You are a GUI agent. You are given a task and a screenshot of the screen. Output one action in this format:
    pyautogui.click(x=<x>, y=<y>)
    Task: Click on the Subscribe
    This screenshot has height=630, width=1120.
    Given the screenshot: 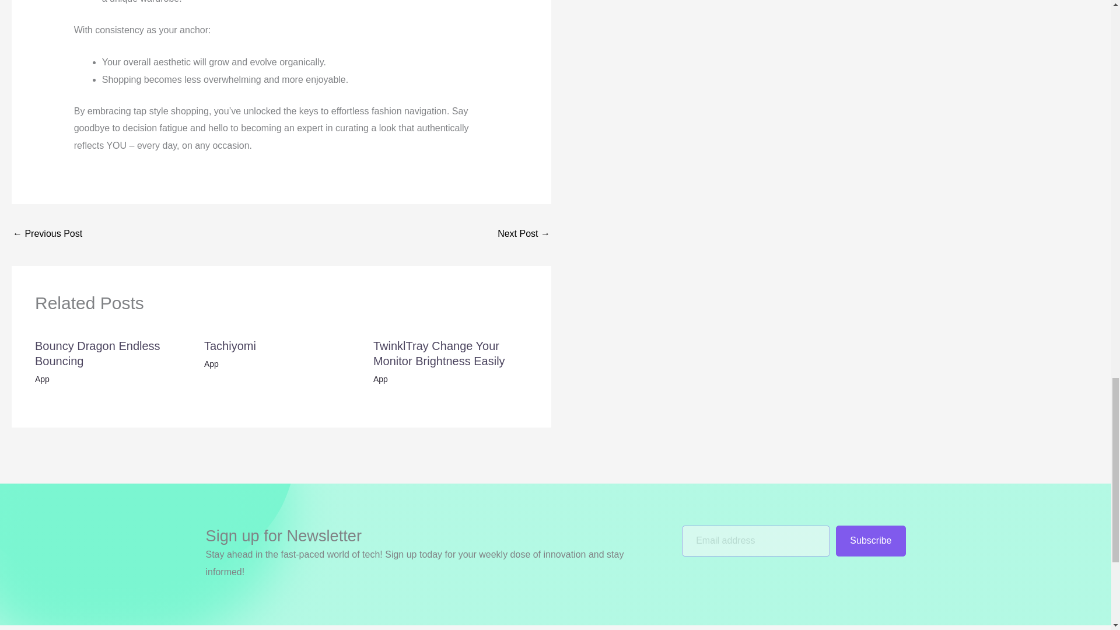 What is the action you would take?
    pyautogui.click(x=870, y=540)
    